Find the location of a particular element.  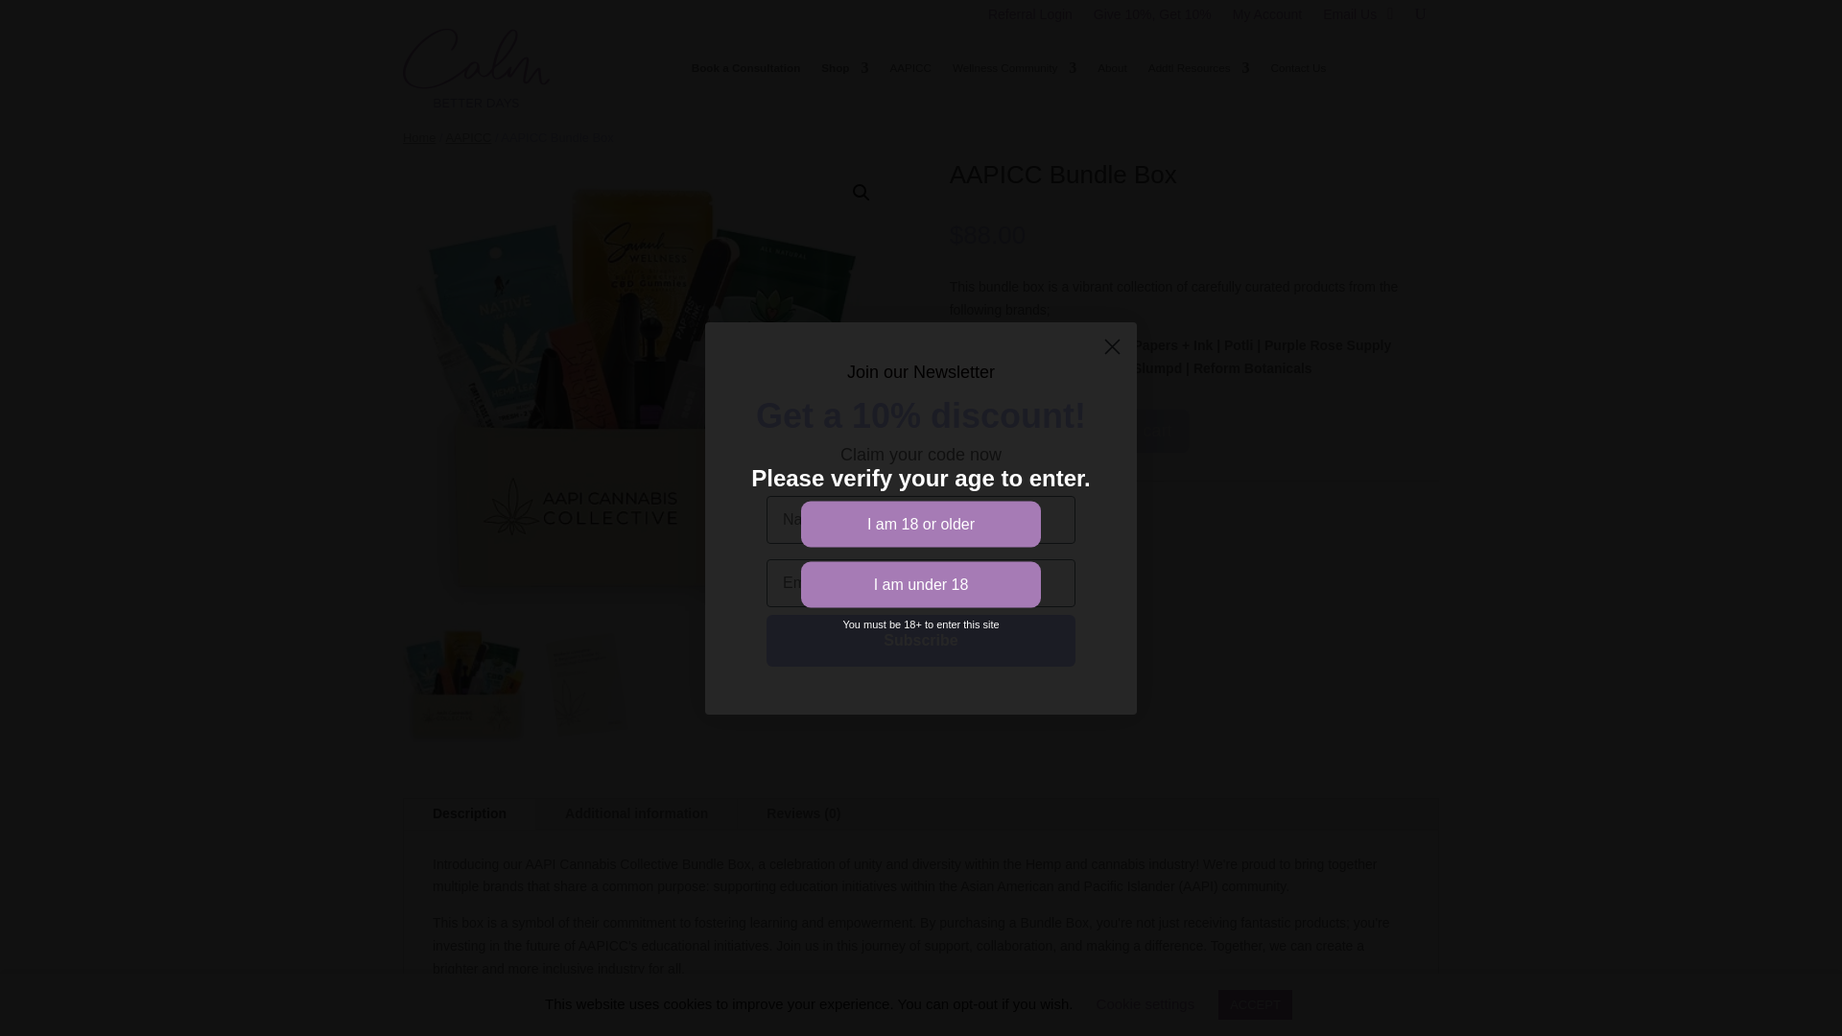

1 is located at coordinates (1028, 426).